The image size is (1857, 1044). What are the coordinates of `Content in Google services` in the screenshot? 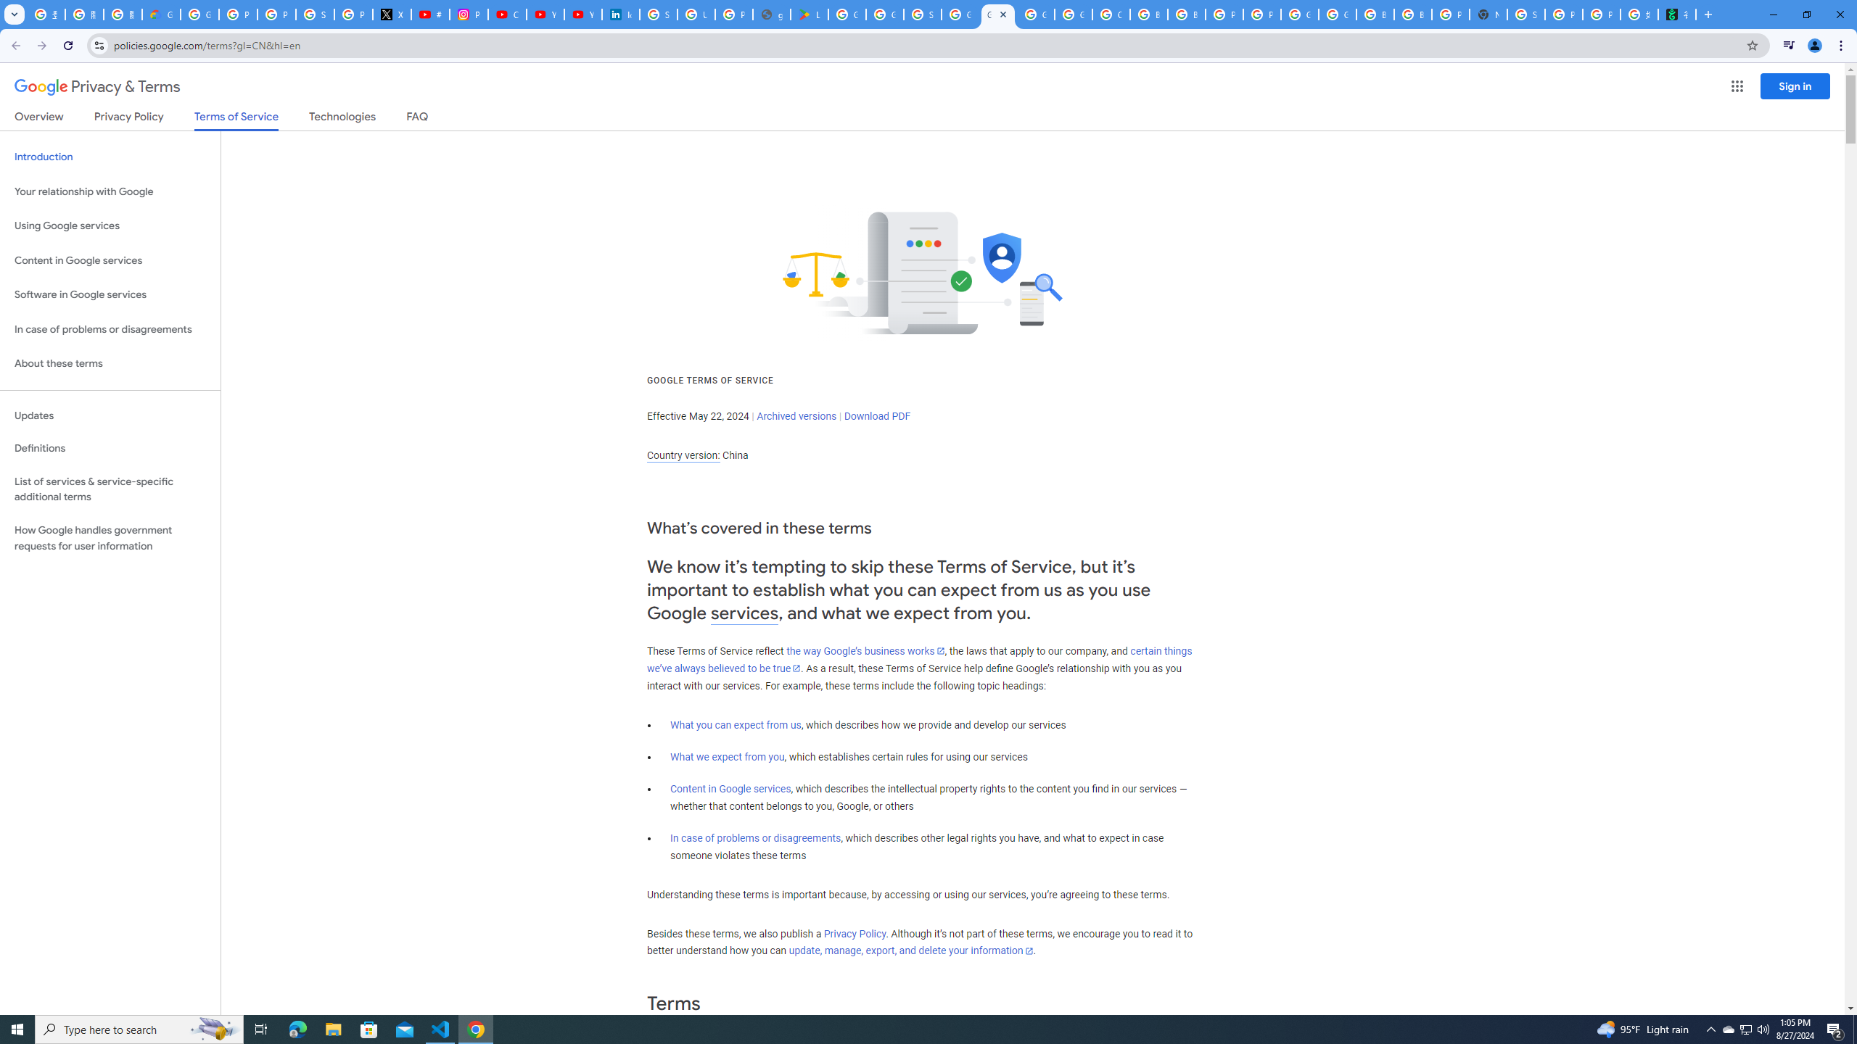 It's located at (730, 789).